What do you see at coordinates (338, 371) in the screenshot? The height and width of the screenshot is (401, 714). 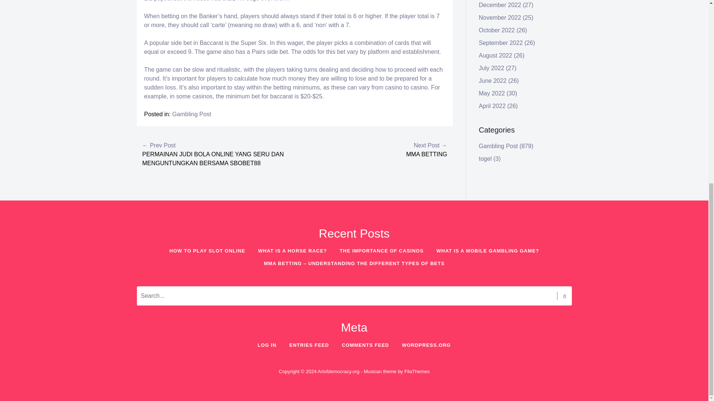 I see `Artofdemocracy.org` at bounding box center [338, 371].